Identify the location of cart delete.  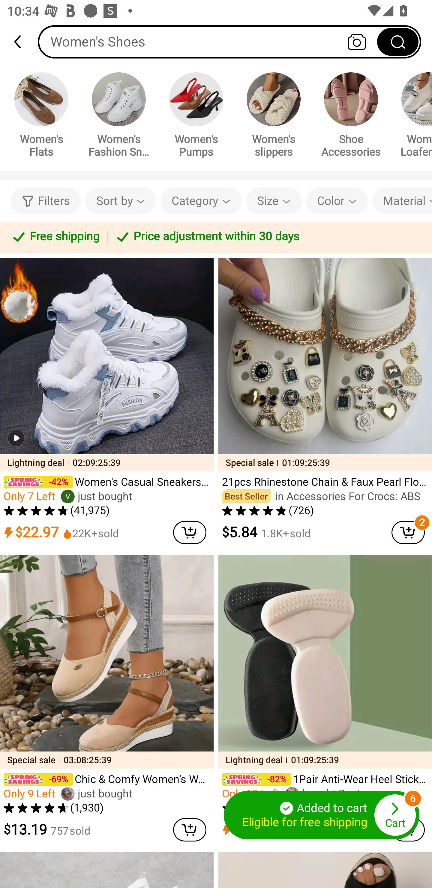
(190, 532).